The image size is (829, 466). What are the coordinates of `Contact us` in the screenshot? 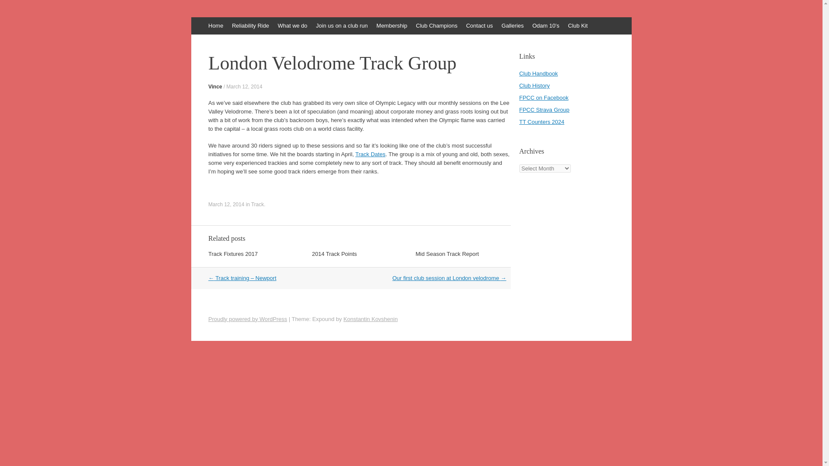 It's located at (479, 25).